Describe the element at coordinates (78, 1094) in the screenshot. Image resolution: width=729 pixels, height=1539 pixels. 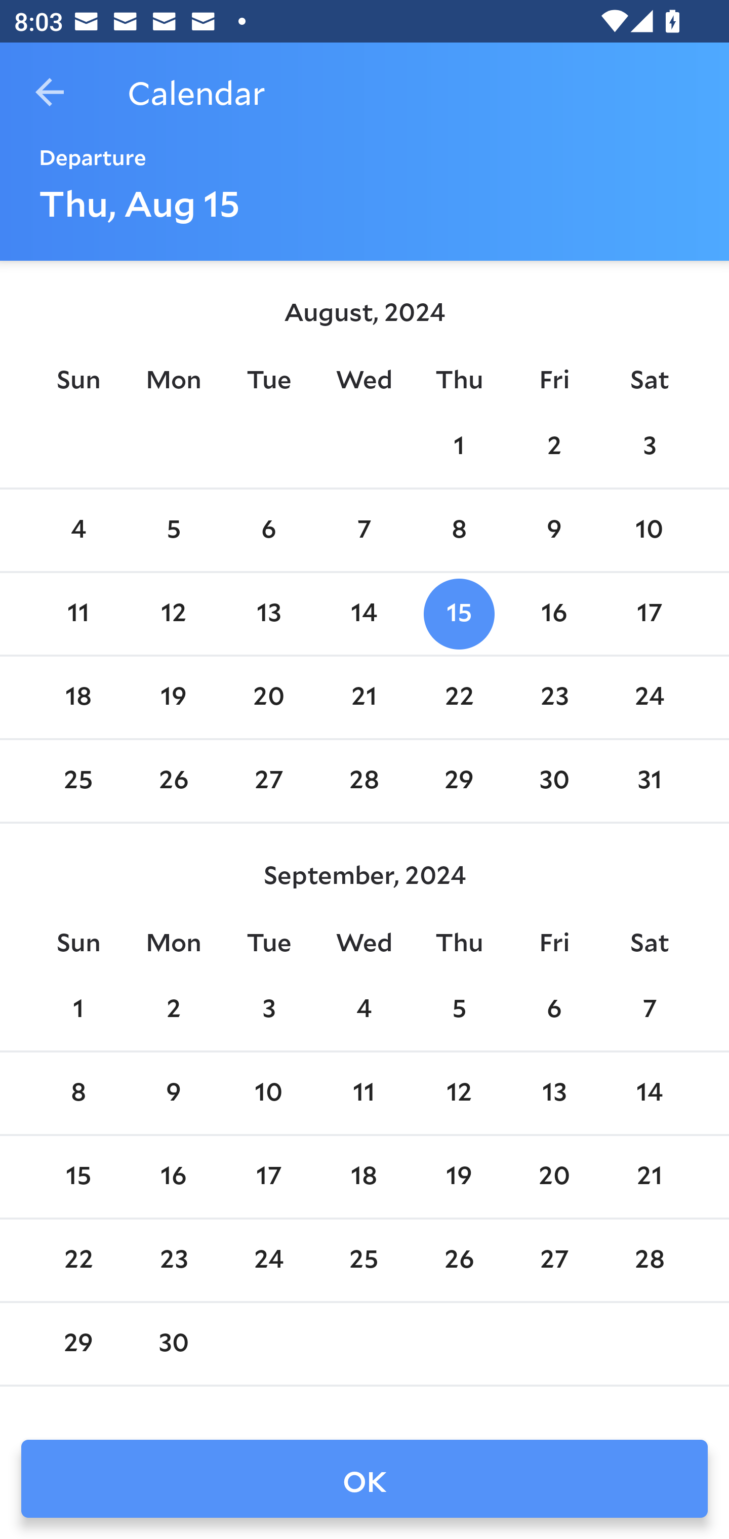
I see `8` at that location.